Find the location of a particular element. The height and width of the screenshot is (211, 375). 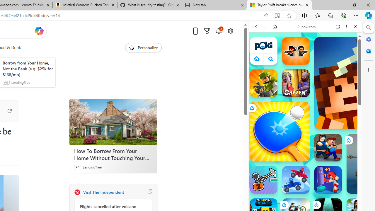

Show More Io Games is located at coordinates (341, 182).